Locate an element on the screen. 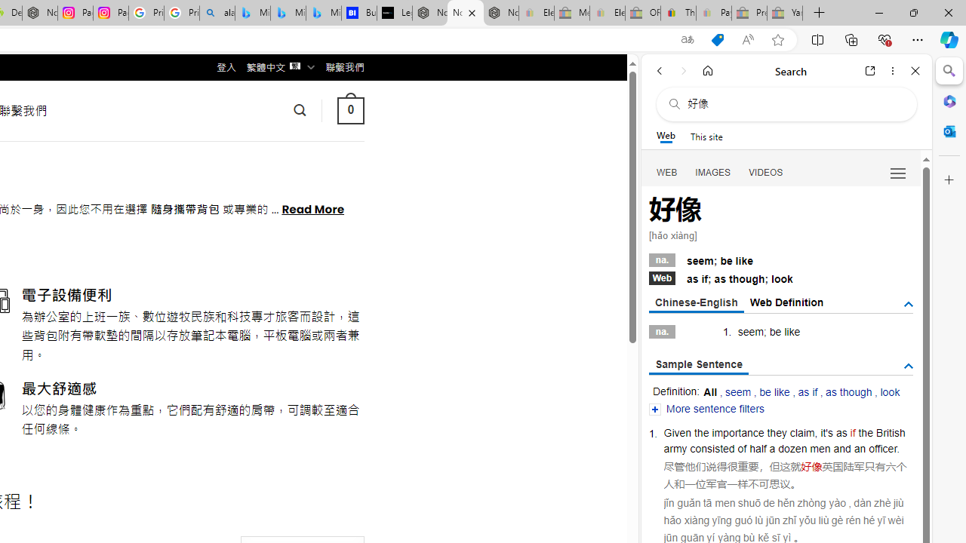 The image size is (966, 543). Read More is located at coordinates (312, 208).